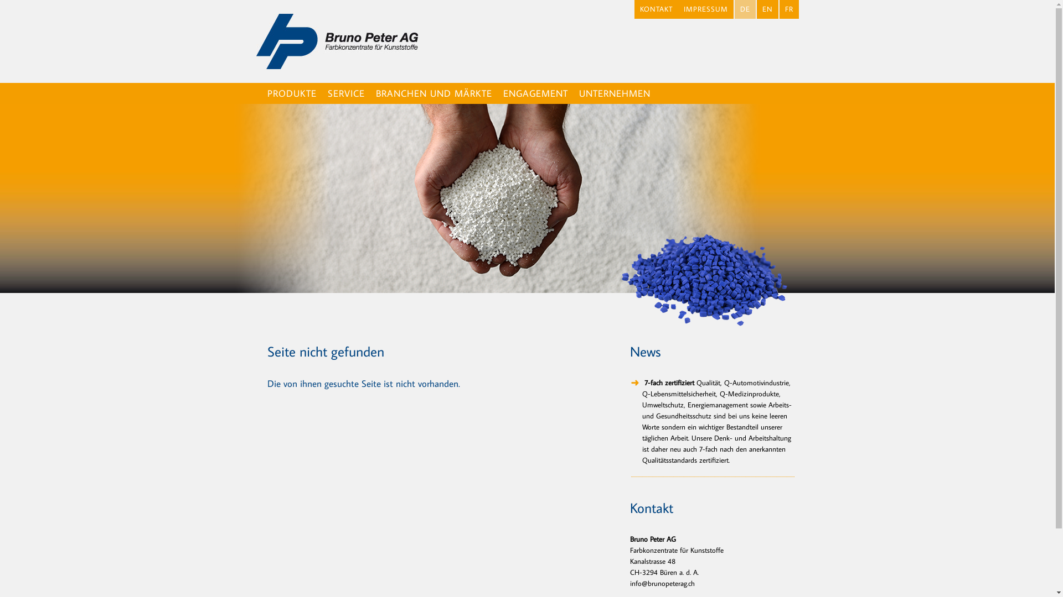 This screenshot has height=597, width=1063. What do you see at coordinates (745, 9) in the screenshot?
I see `DE` at bounding box center [745, 9].